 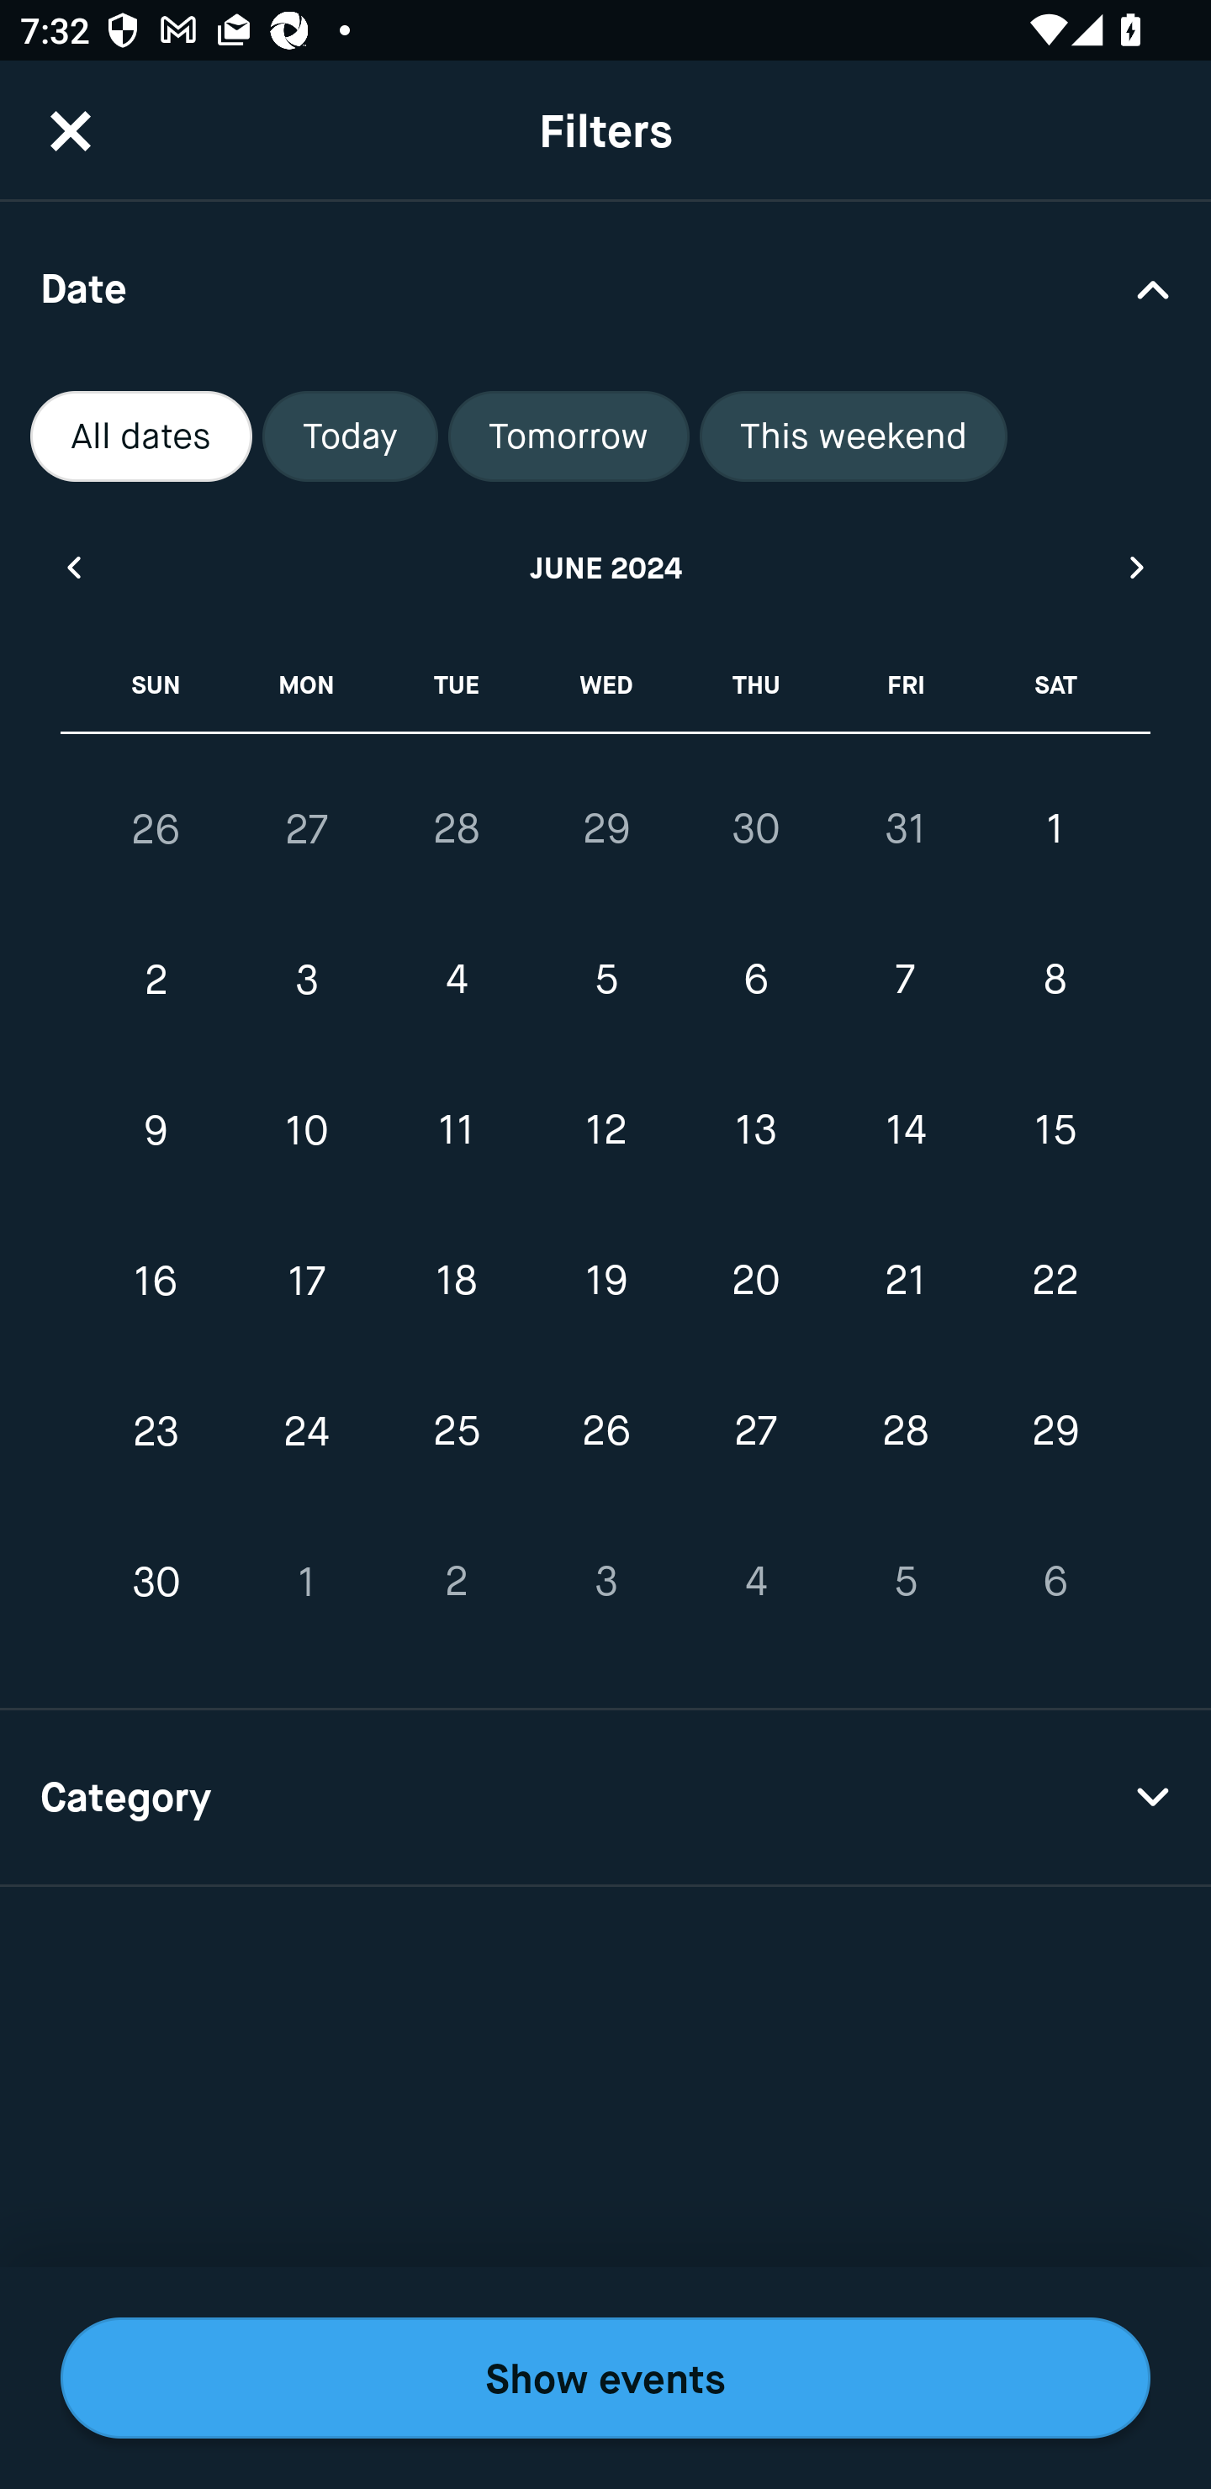 I want to click on 22, so click(x=1055, y=1280).